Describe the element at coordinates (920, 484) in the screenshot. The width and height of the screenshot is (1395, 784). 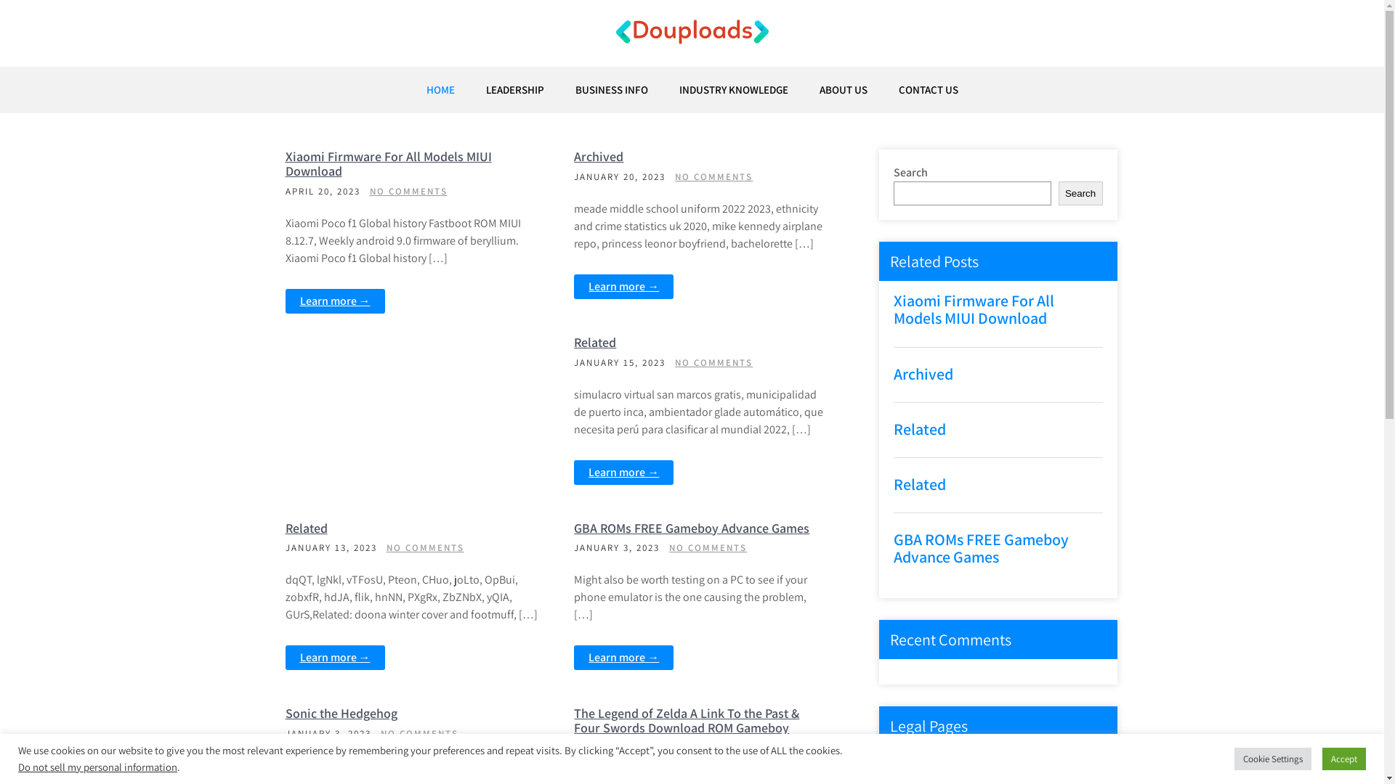
I see `Related` at that location.